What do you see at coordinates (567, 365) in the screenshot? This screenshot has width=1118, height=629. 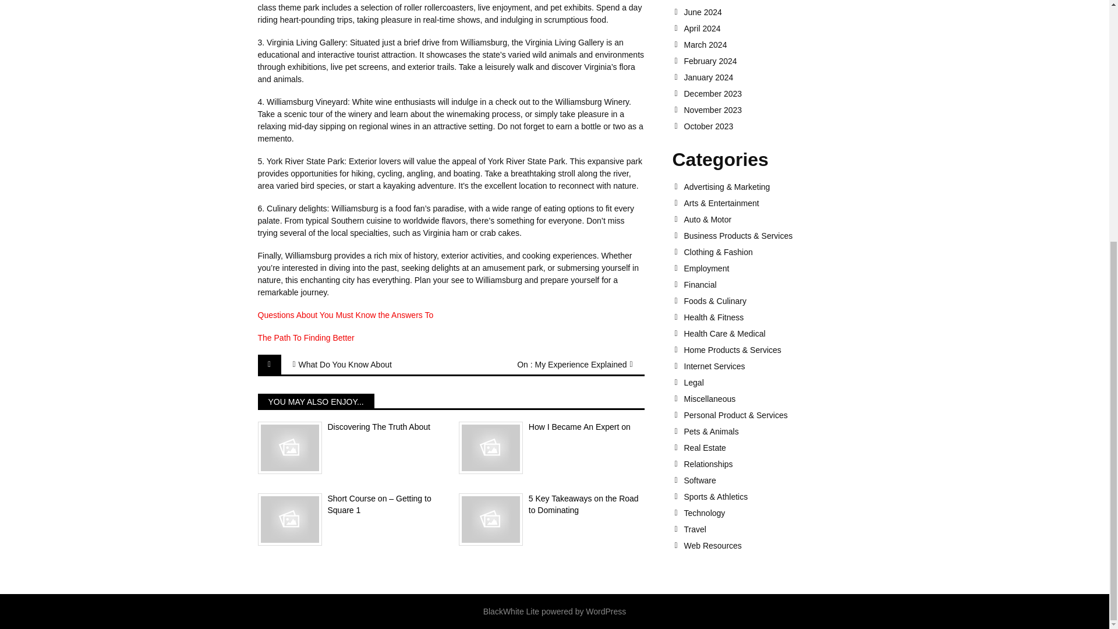 I see `On : My Experience Explained` at bounding box center [567, 365].